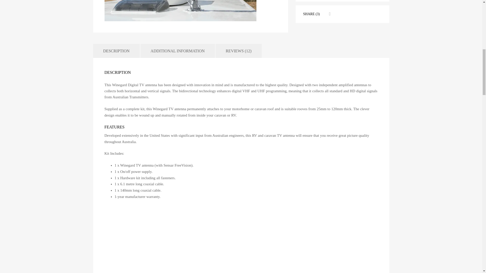 The height and width of the screenshot is (273, 486). What do you see at coordinates (329, 14) in the screenshot?
I see `Share this article on Facebook` at bounding box center [329, 14].